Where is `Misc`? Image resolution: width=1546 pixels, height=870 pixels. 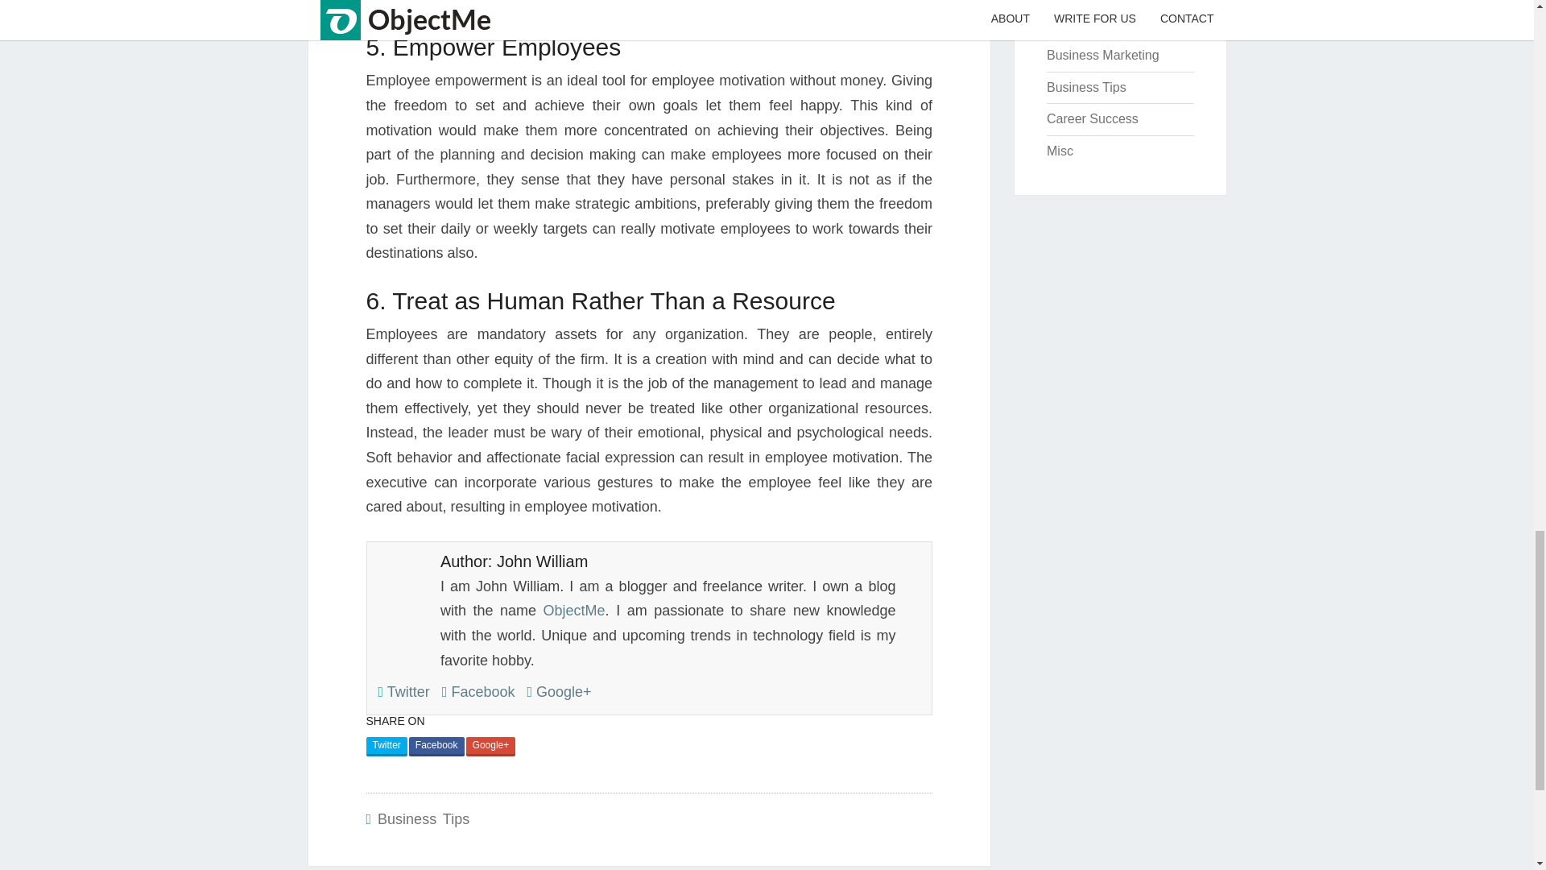
Misc is located at coordinates (1060, 151).